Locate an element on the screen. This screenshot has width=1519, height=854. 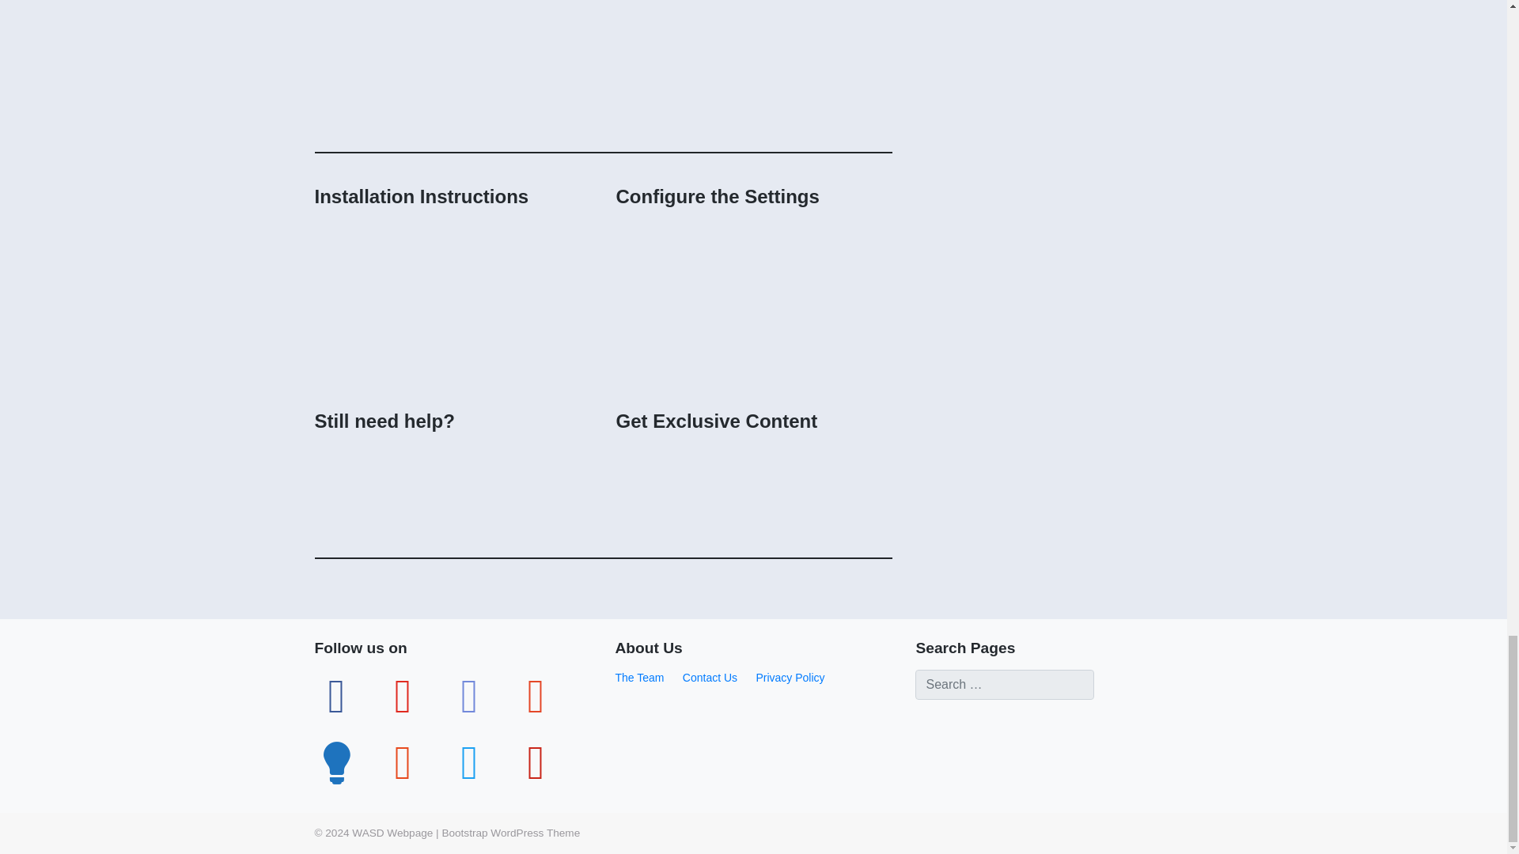
twitter is located at coordinates (470, 762).